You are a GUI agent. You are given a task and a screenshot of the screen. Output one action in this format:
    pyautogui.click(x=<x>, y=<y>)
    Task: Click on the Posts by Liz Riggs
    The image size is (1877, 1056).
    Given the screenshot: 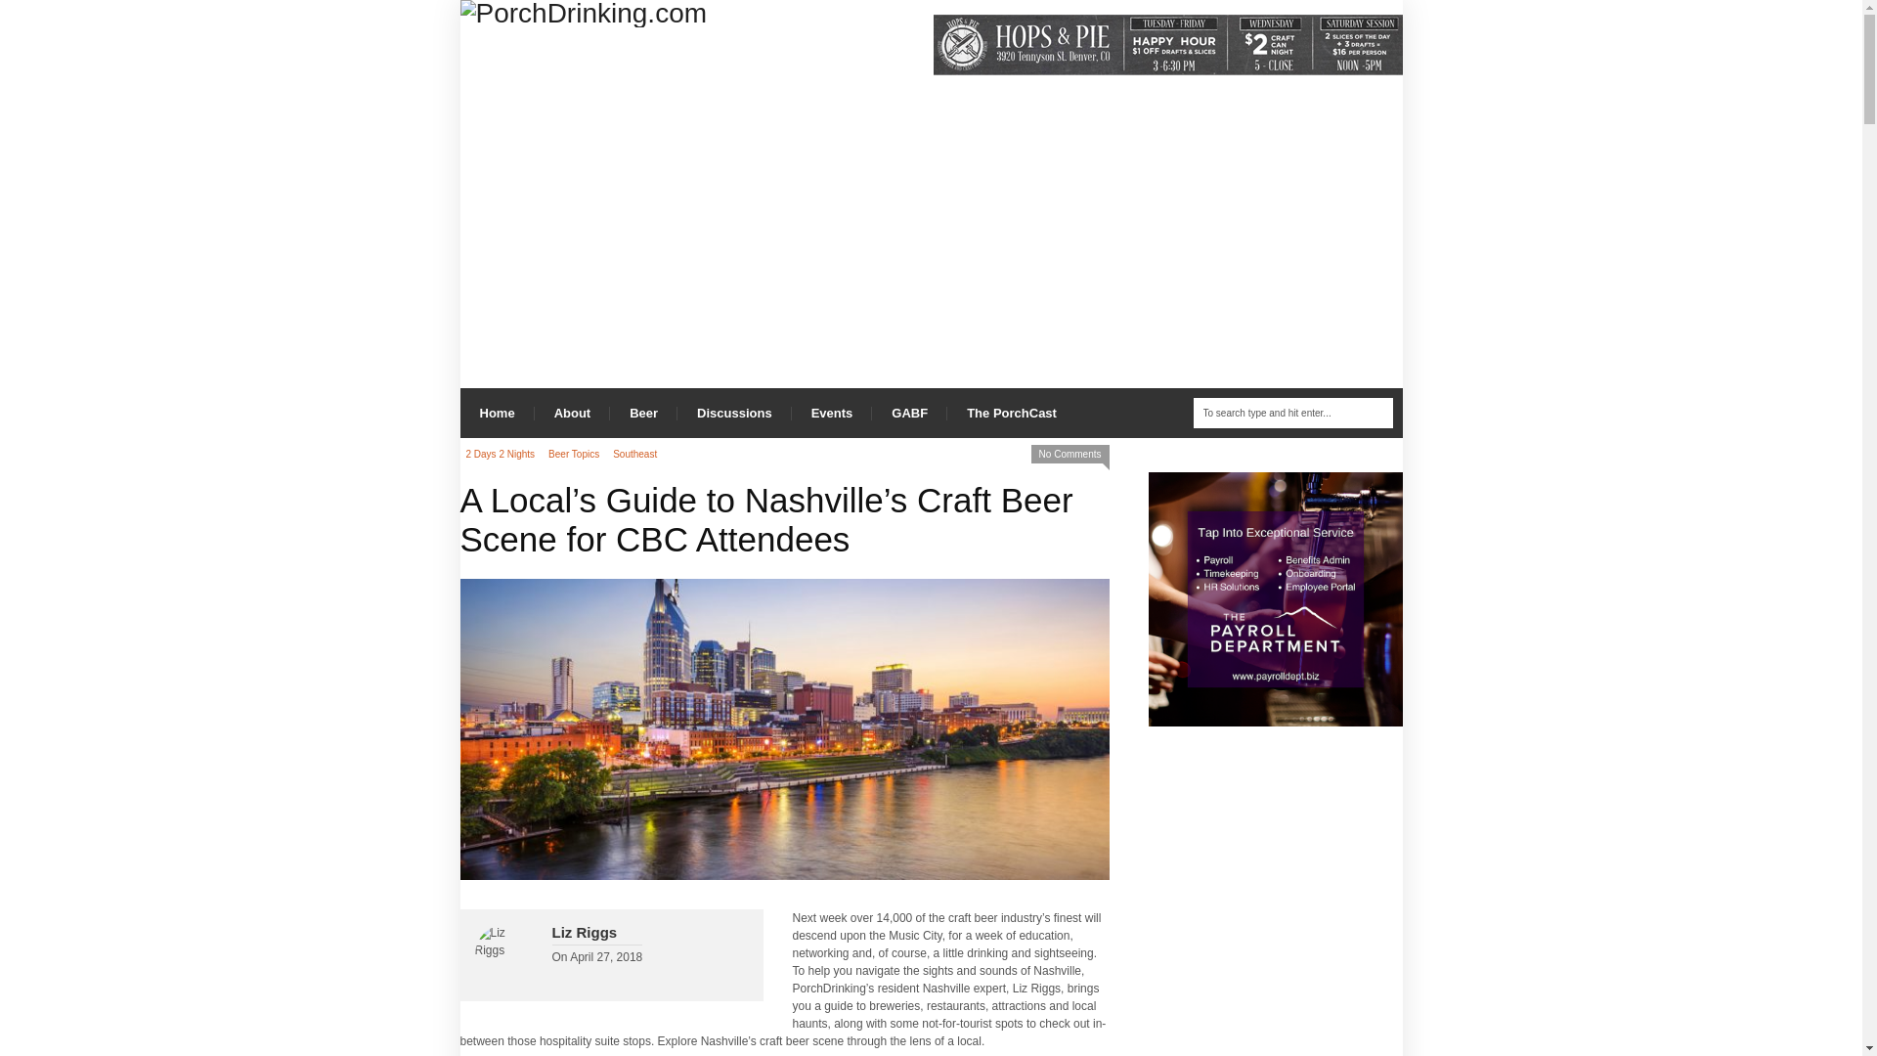 What is the action you would take?
    pyautogui.click(x=585, y=933)
    